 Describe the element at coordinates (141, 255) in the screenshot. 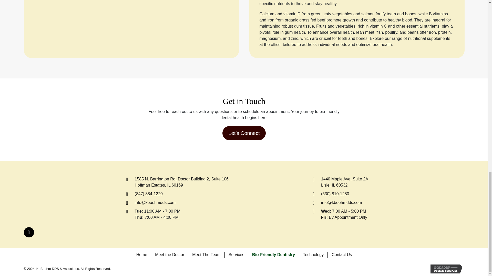

I see `Facebook` at that location.